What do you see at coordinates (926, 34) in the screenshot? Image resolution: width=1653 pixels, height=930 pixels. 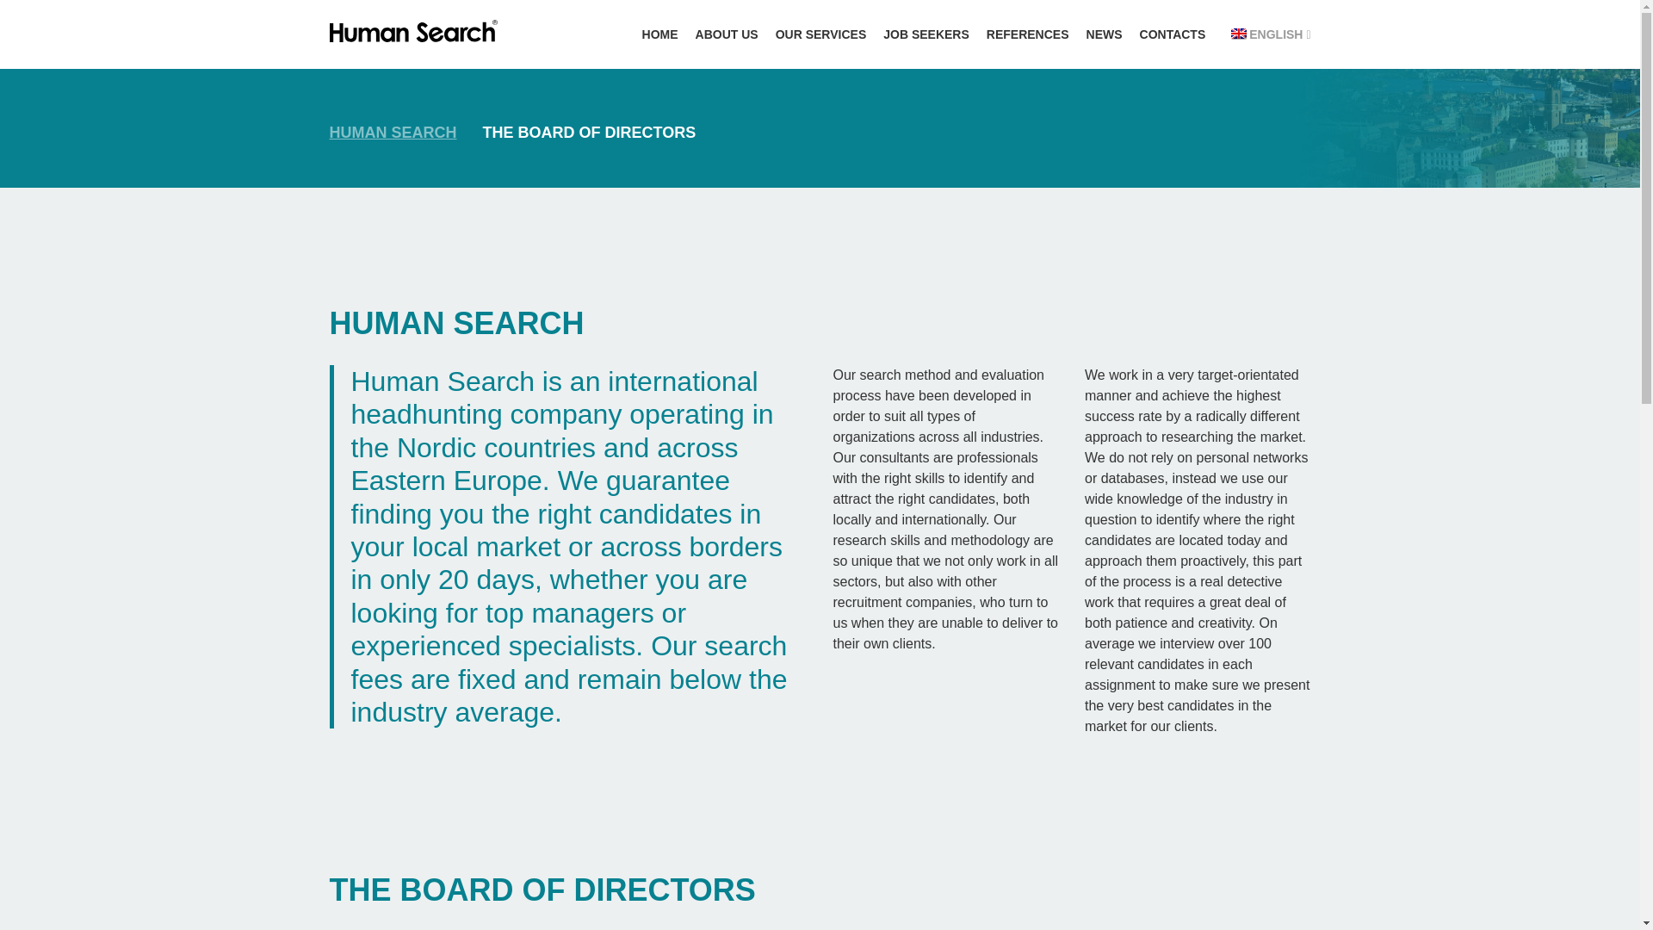 I see `JOB SEEKERS` at bounding box center [926, 34].